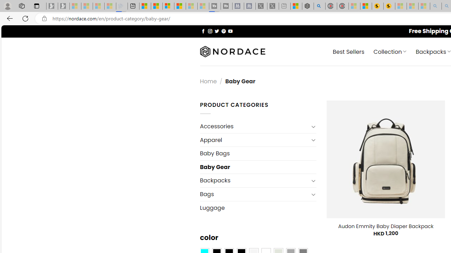  I want to click on Apparel, so click(254, 140).